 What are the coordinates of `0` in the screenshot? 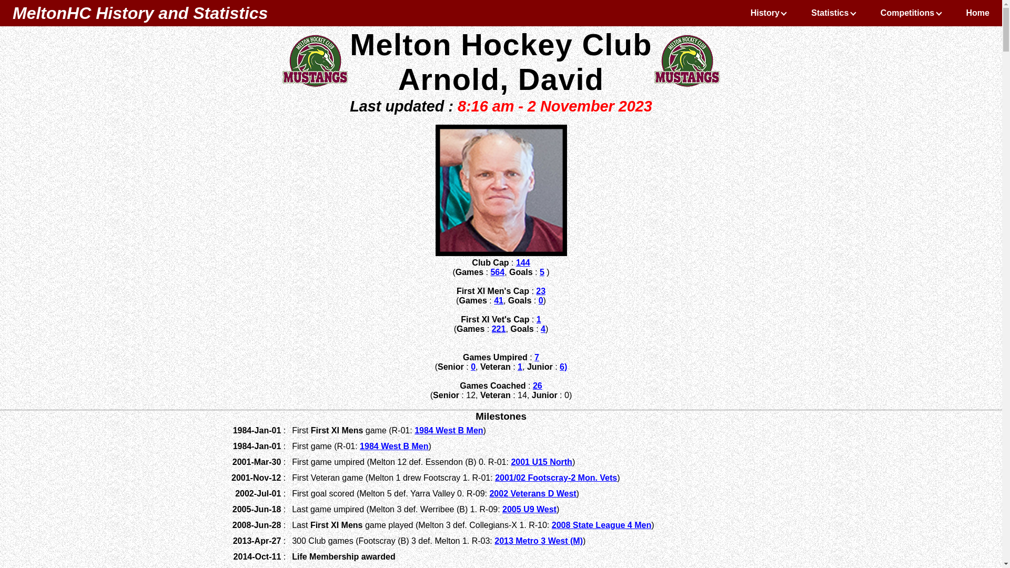 It's located at (473, 367).